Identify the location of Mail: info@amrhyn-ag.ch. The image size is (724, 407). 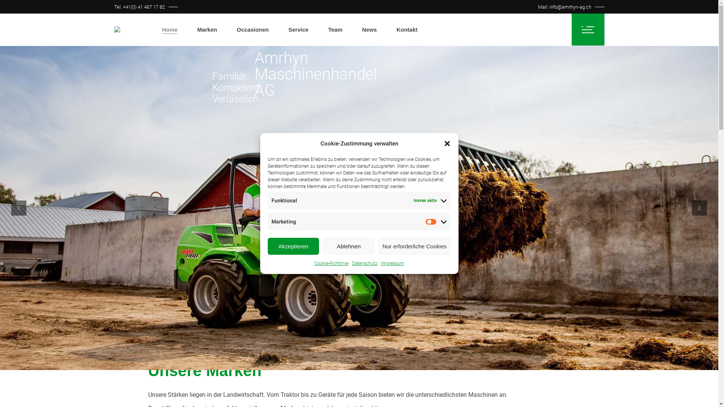
(564, 7).